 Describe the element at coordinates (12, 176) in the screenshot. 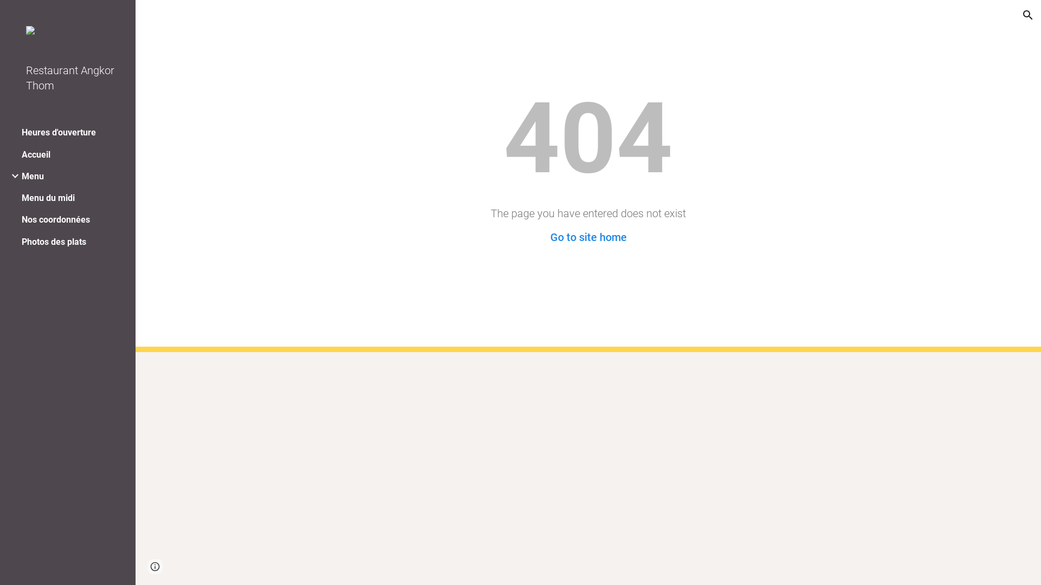

I see `Expand/Collapse` at that location.